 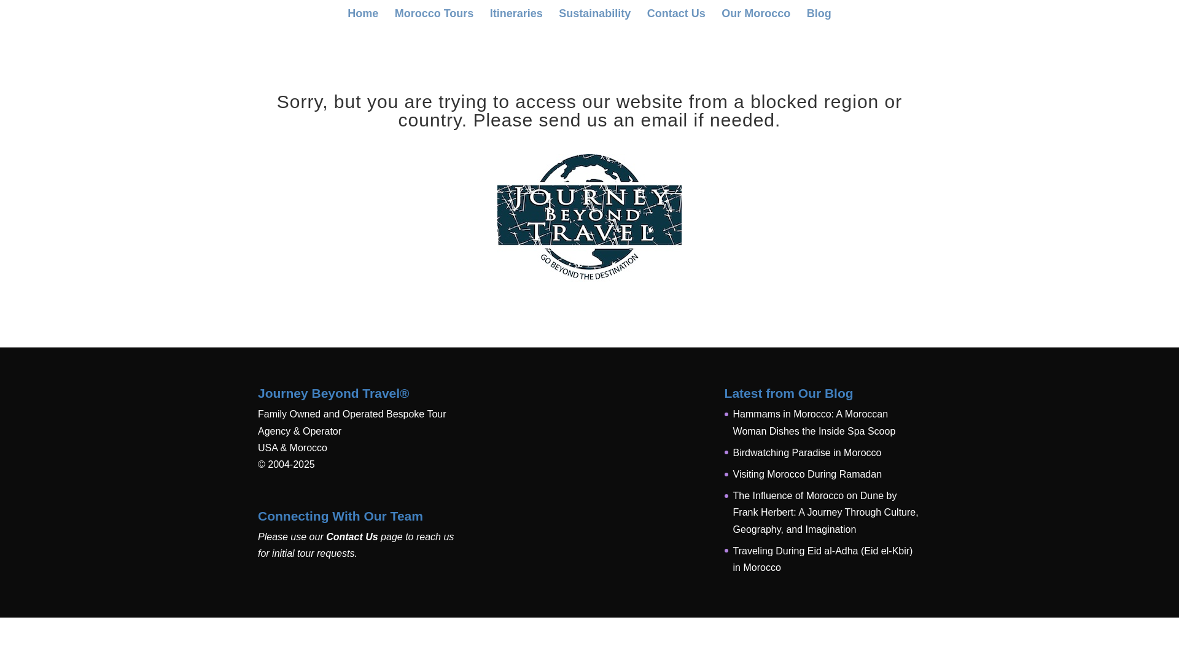 What do you see at coordinates (755, 18) in the screenshot?
I see `Our Morocco` at bounding box center [755, 18].